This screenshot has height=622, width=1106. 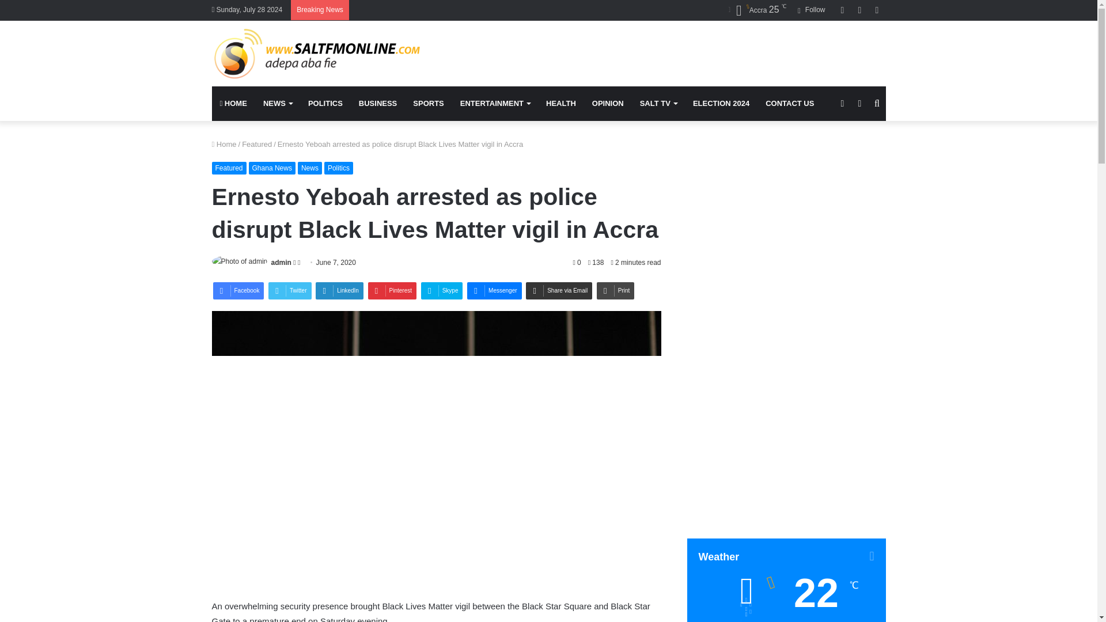 What do you see at coordinates (325, 104) in the screenshot?
I see `POLITICS` at bounding box center [325, 104].